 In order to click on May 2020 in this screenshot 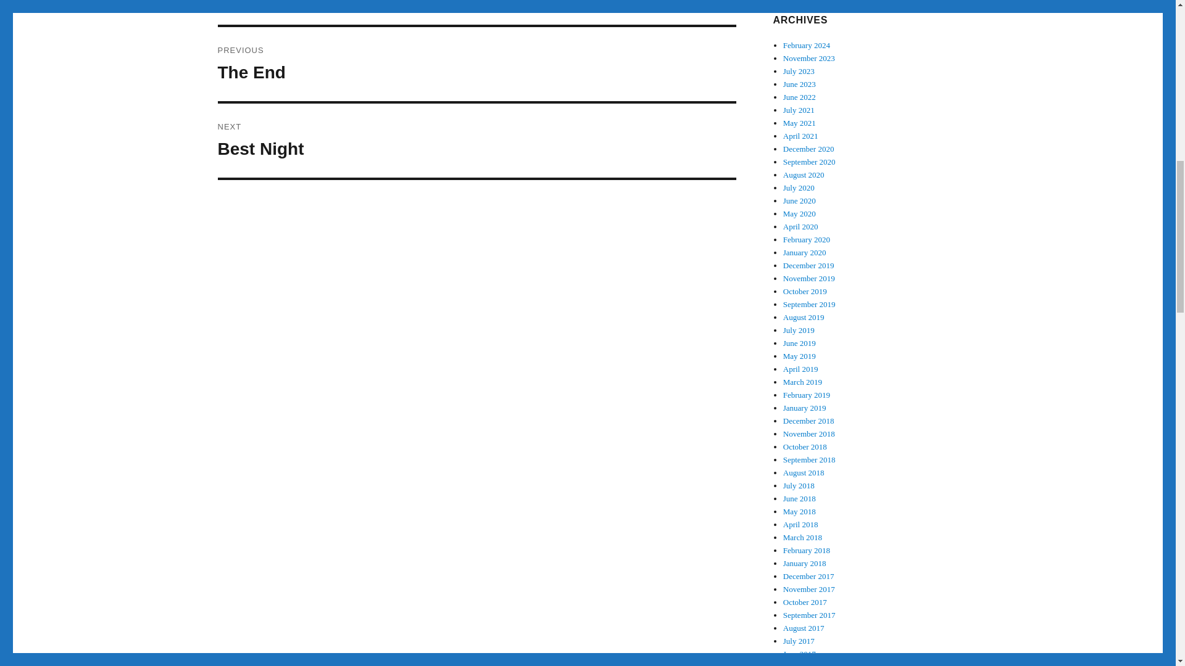, I will do `click(805, 252)`.